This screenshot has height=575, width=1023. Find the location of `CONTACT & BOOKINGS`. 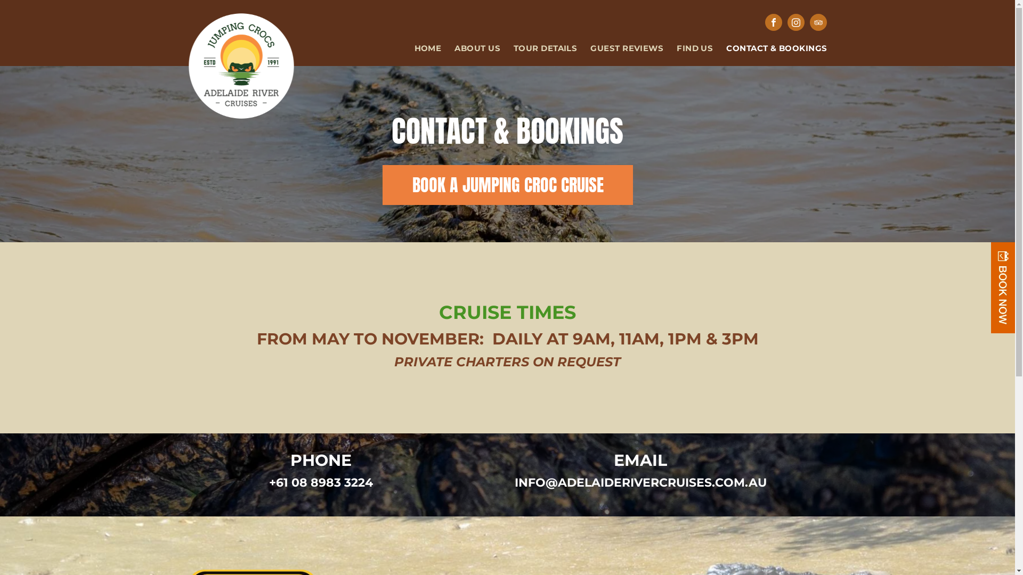

CONTACT & BOOKINGS is located at coordinates (770, 49).